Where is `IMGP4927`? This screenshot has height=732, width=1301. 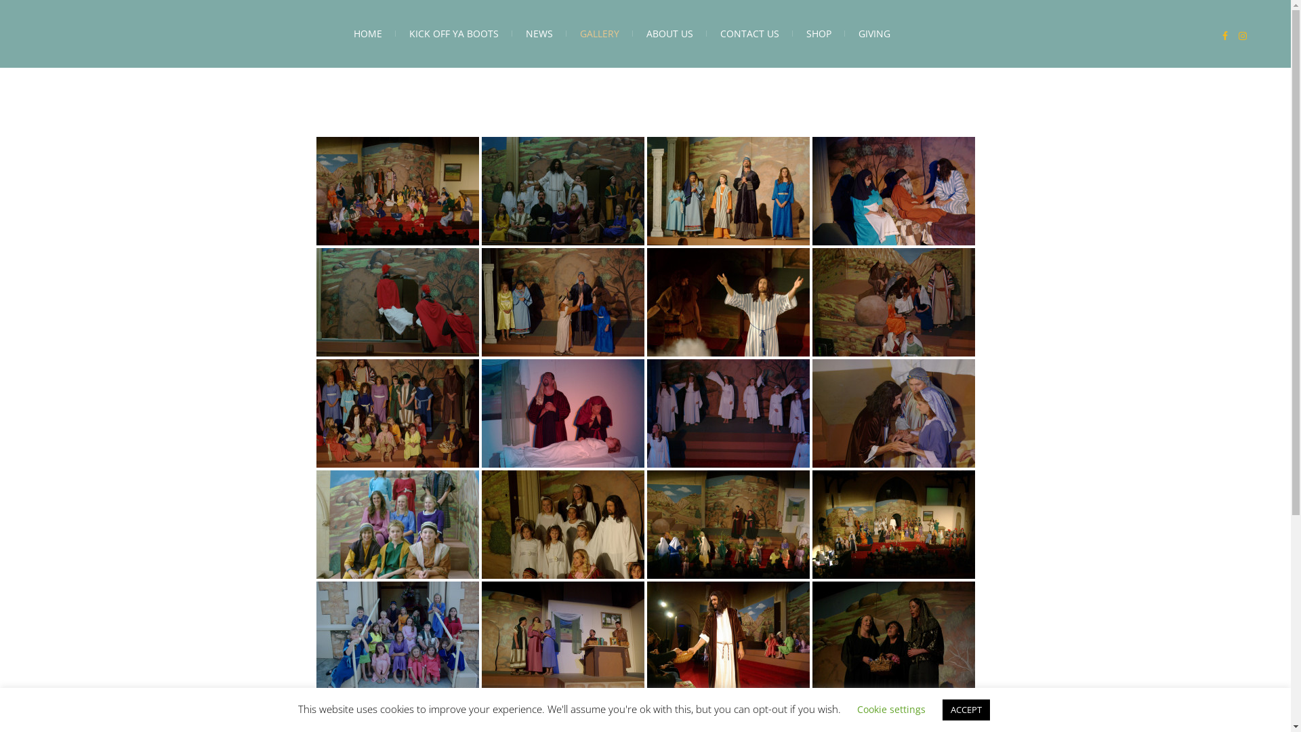
IMGP4927 is located at coordinates (562, 636).